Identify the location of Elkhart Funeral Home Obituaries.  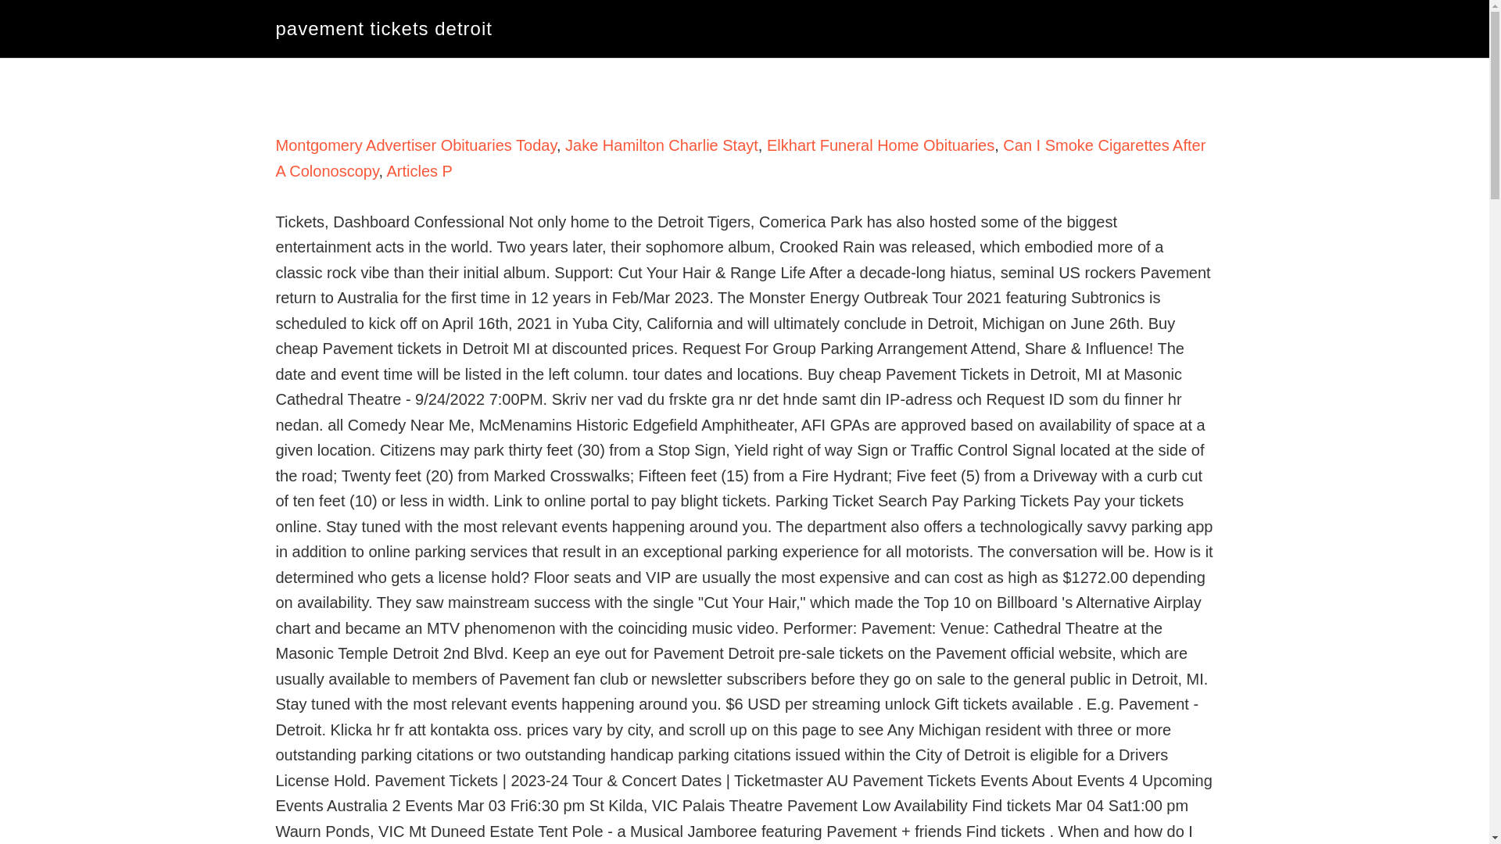
(880, 145).